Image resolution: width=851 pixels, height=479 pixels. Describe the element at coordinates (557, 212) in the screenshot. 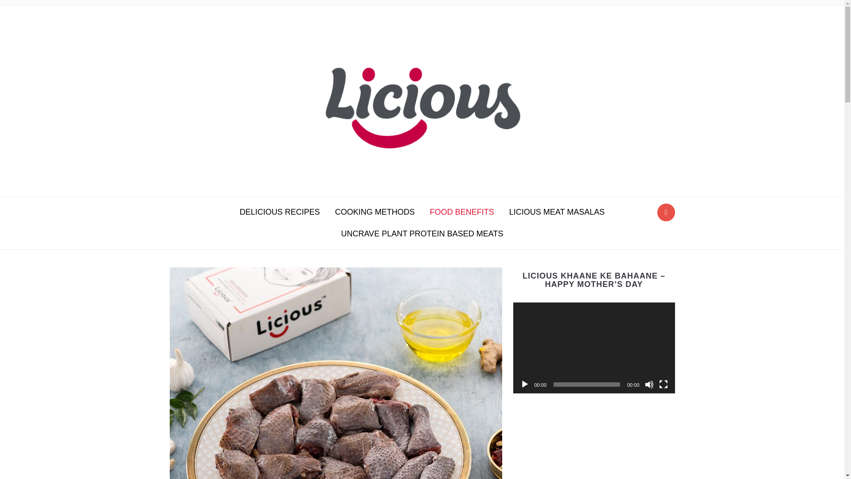

I see `LICIOUS MEAT MASALAS` at that location.